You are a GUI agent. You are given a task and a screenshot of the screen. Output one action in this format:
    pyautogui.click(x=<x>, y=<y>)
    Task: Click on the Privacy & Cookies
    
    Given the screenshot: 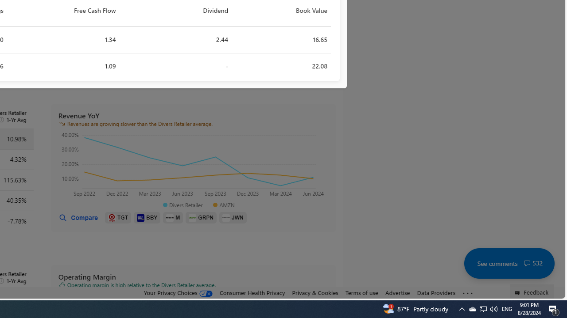 What is the action you would take?
    pyautogui.click(x=315, y=293)
    